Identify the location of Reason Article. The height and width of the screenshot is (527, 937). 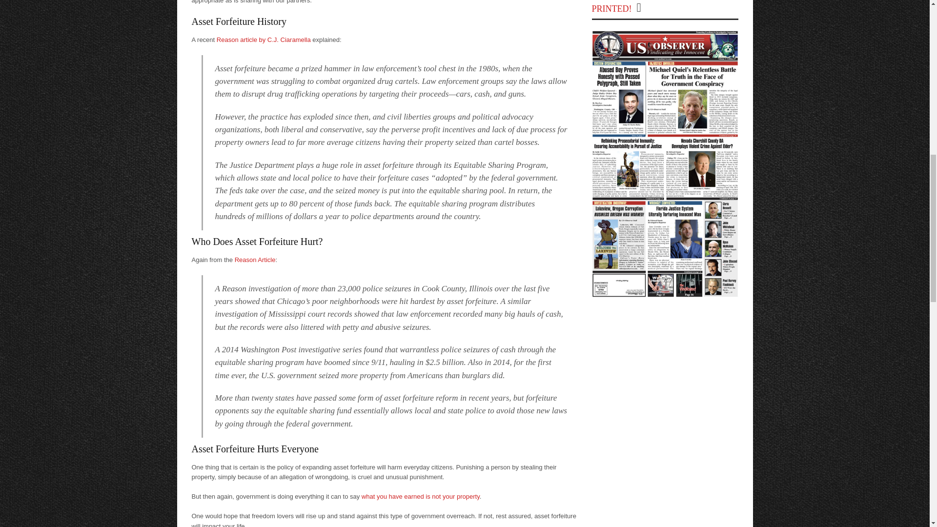
(255, 260).